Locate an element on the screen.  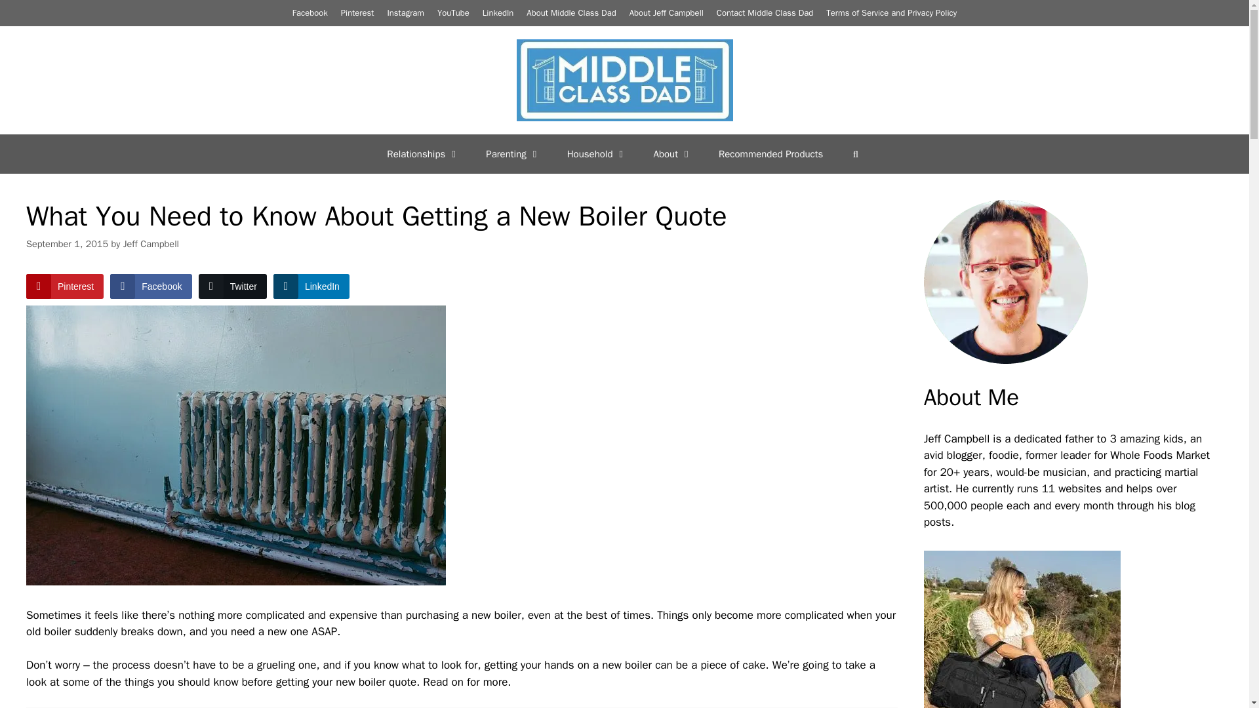
Instagram is located at coordinates (405, 12).